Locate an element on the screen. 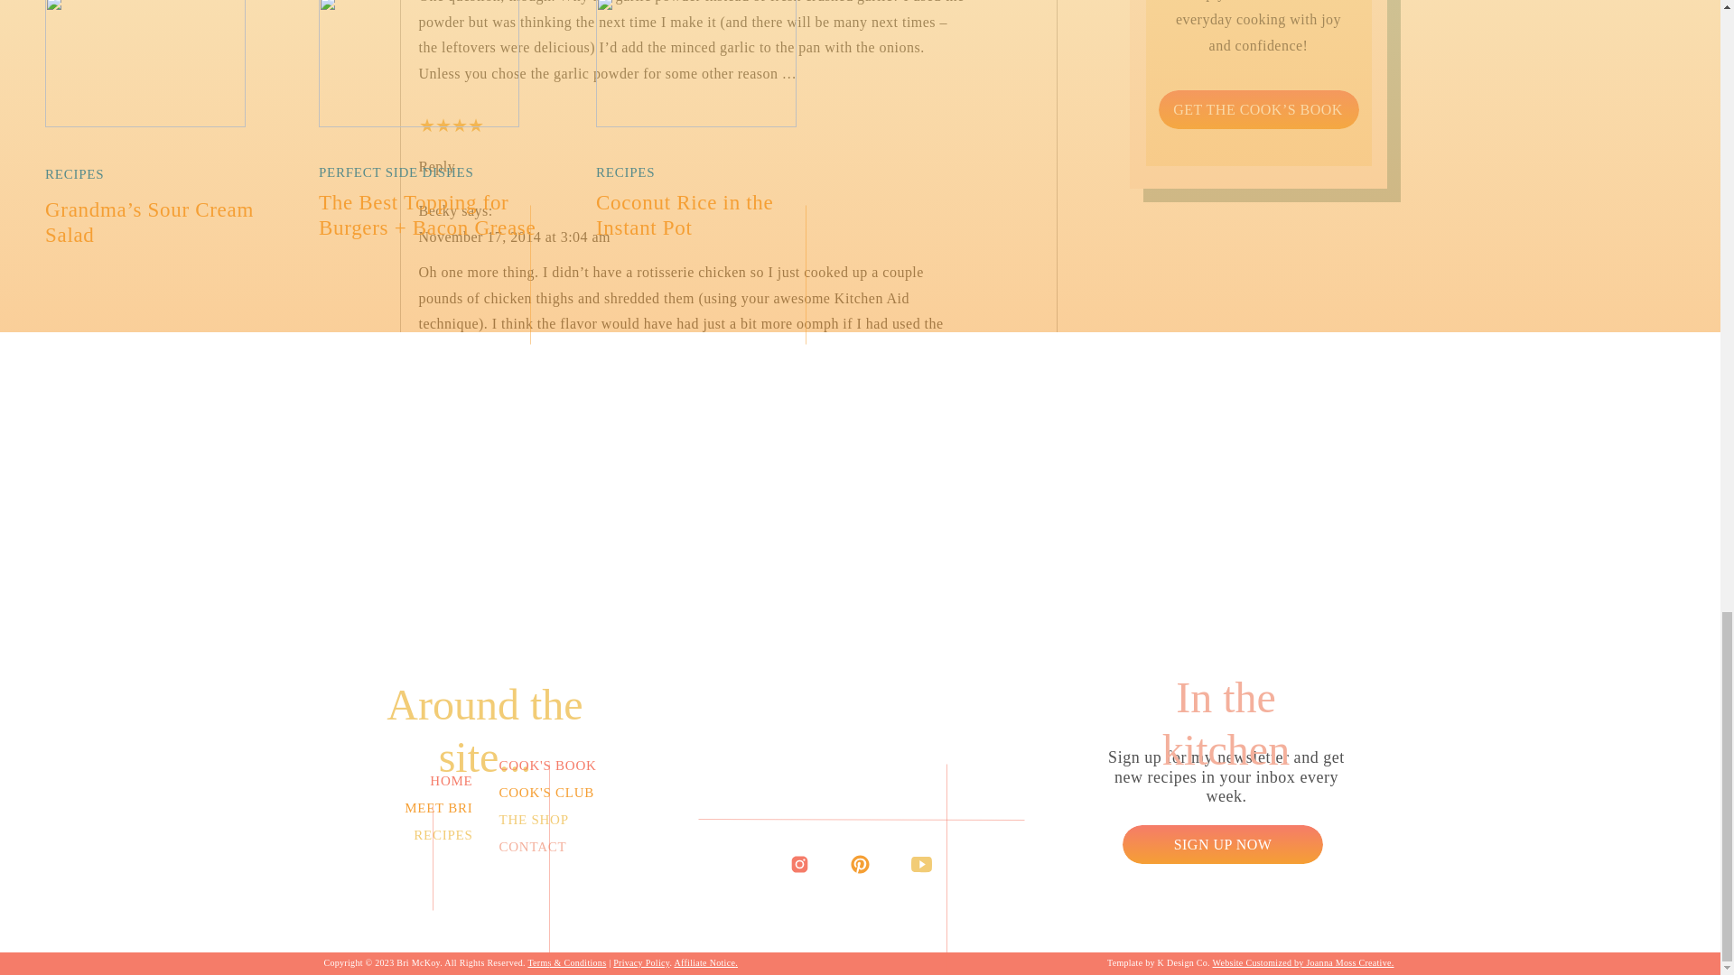 The image size is (1734, 975). The Art of Simple is located at coordinates (473, 877).